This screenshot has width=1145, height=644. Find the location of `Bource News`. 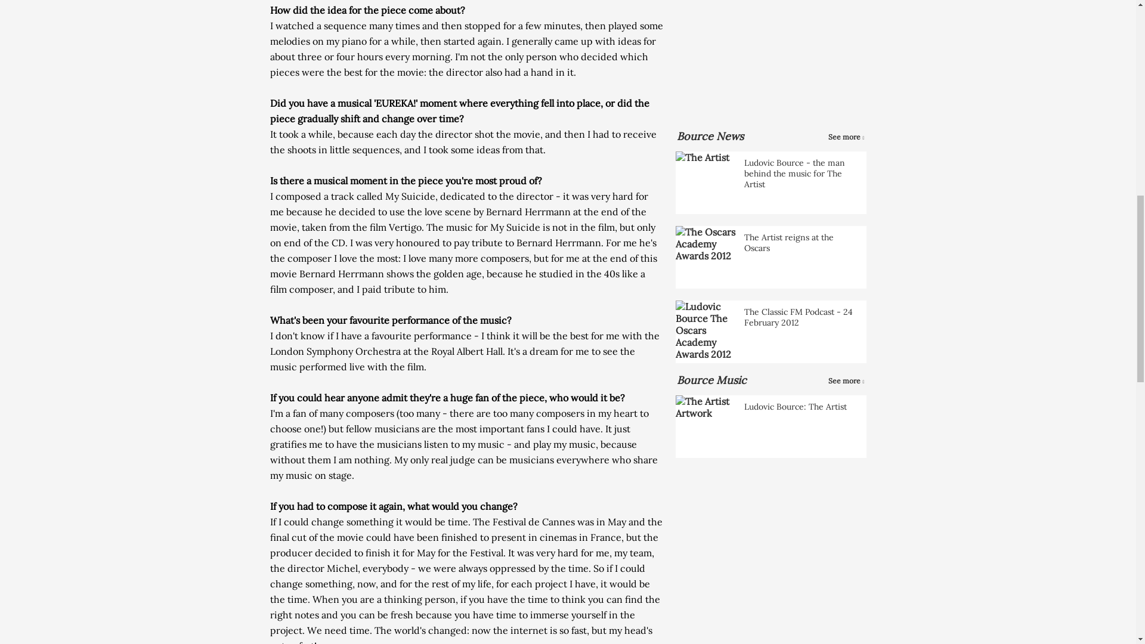

Bource News is located at coordinates (710, 136).